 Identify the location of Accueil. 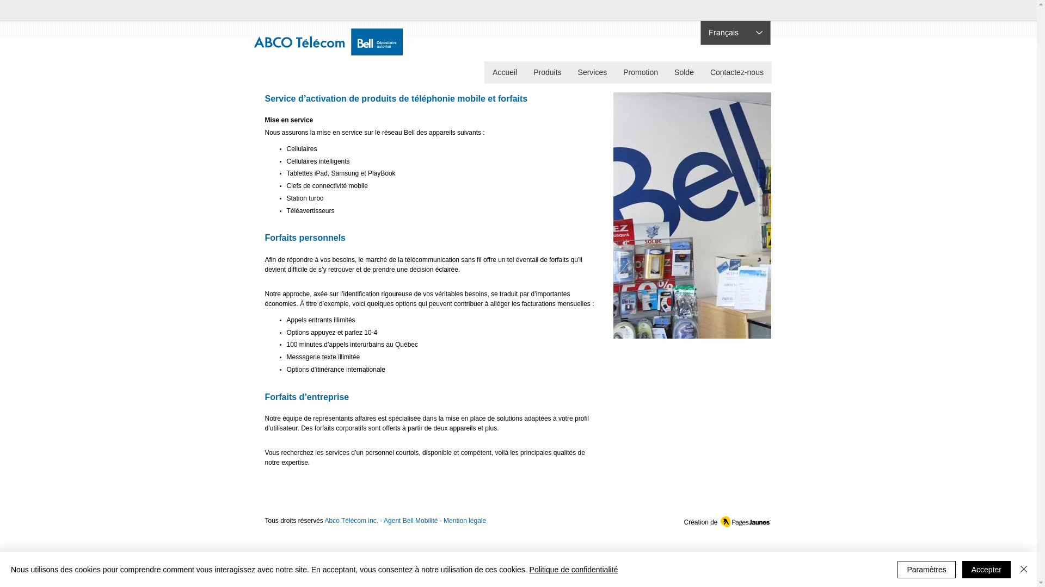
(505, 73).